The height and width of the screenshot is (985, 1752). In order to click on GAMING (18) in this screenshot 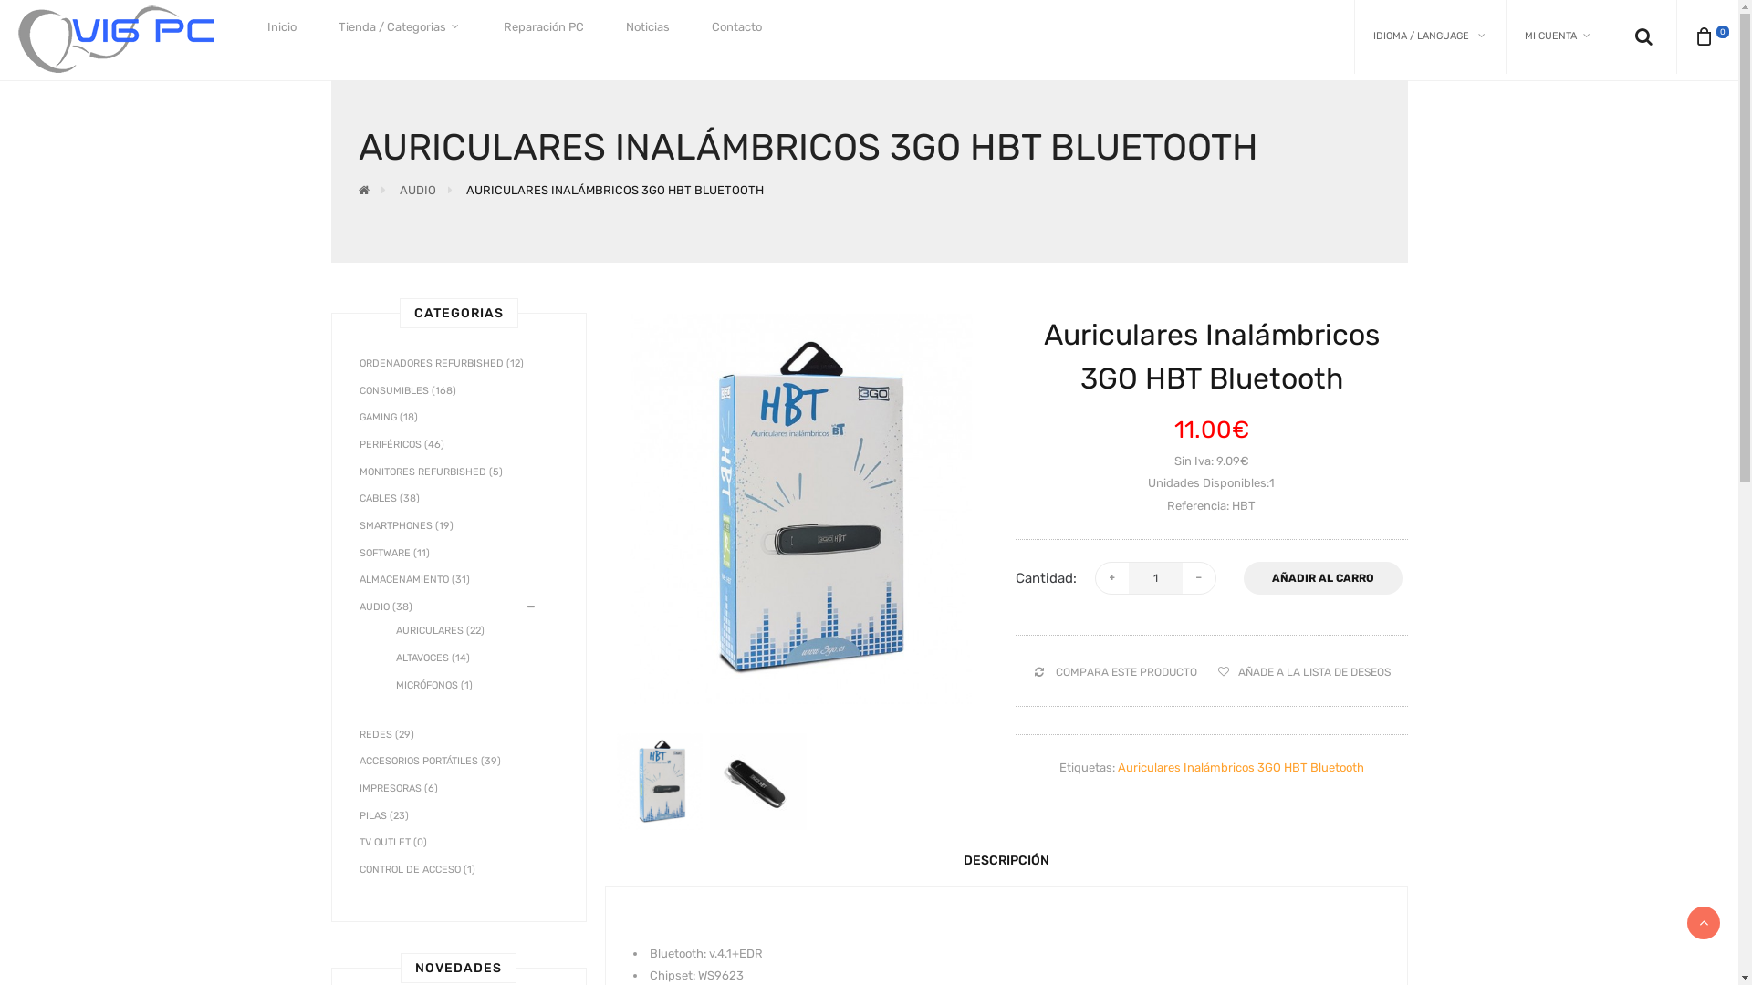, I will do `click(389, 418)`.